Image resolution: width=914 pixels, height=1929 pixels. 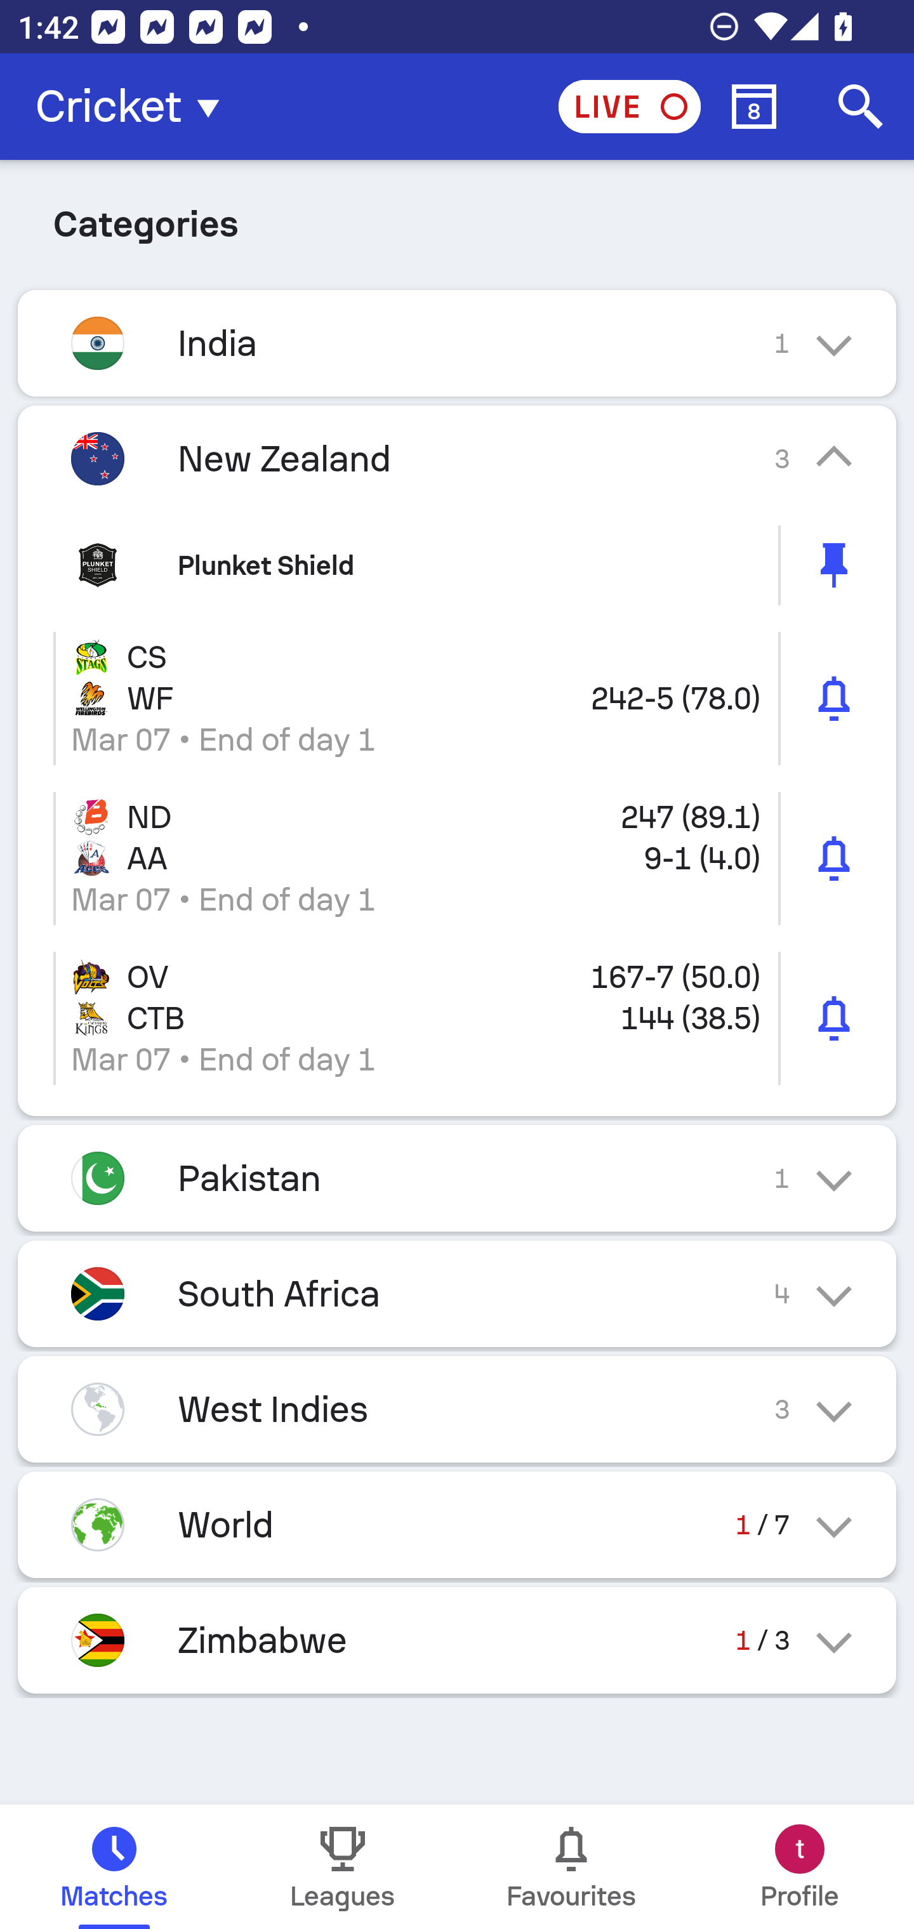 What do you see at coordinates (135, 107) in the screenshot?
I see `Cricket` at bounding box center [135, 107].